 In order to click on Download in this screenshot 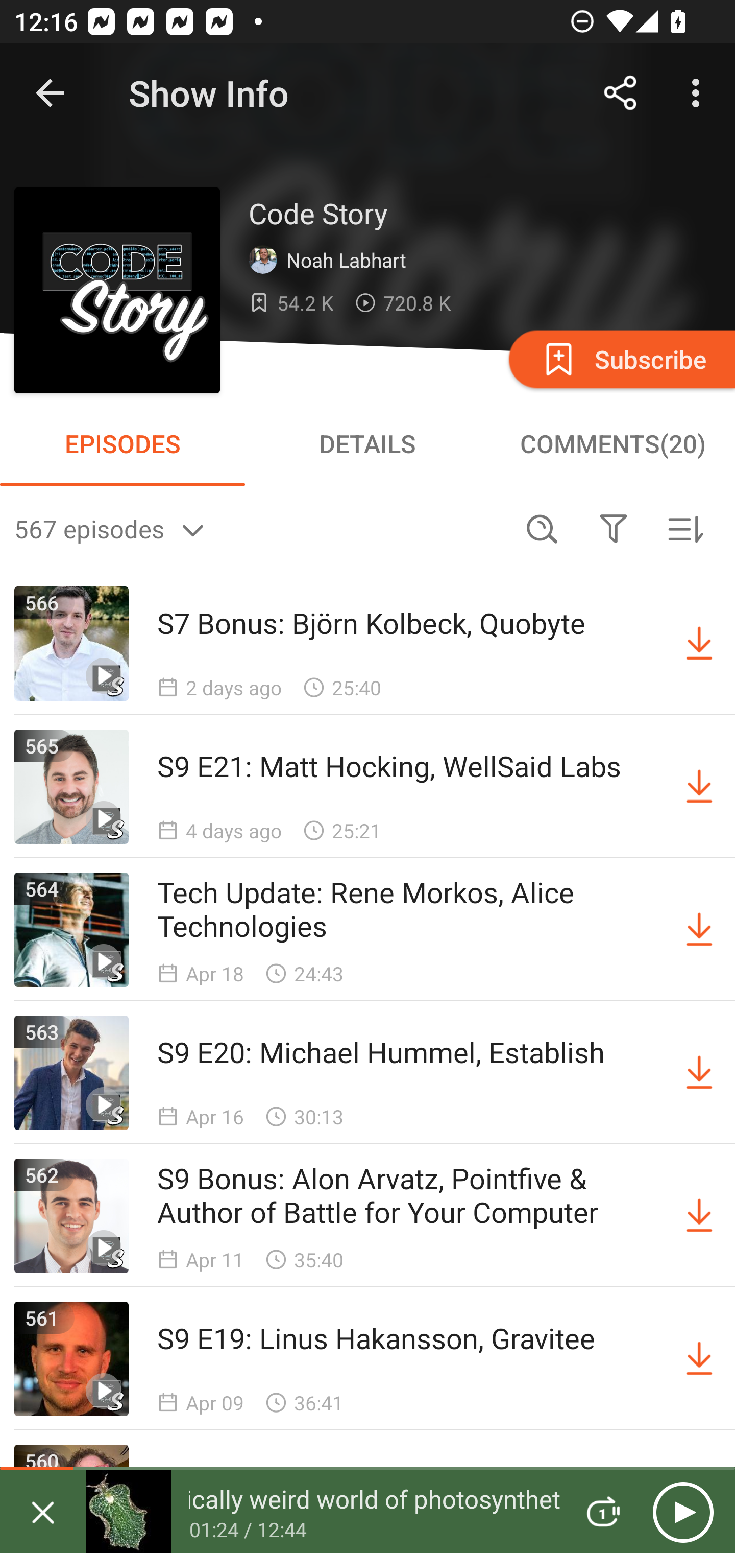, I will do `click(699, 1073)`.